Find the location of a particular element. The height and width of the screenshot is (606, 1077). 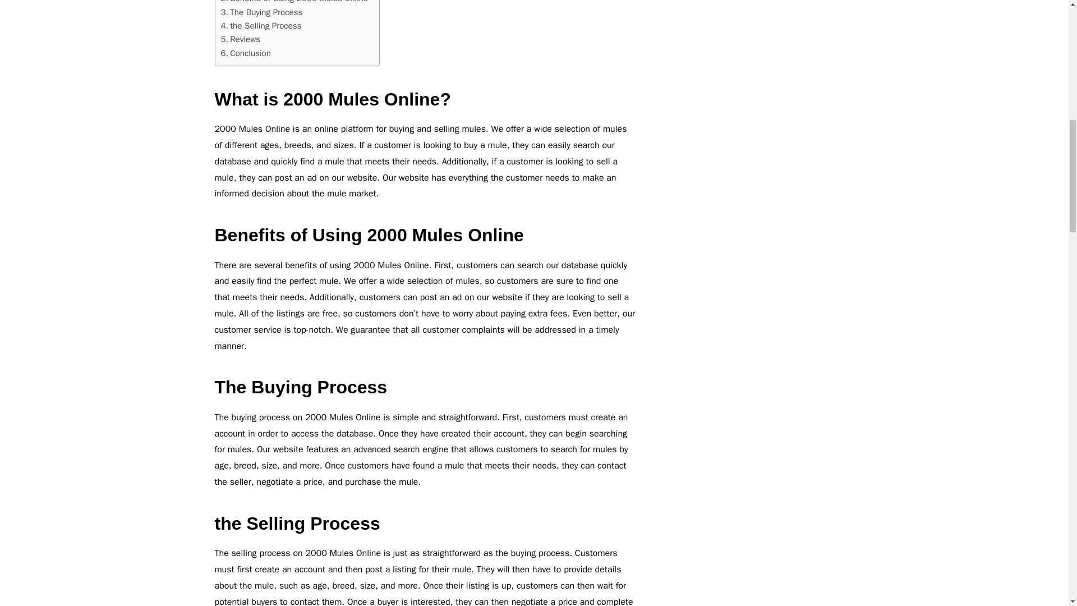

Conclusion is located at coordinates (246, 53).